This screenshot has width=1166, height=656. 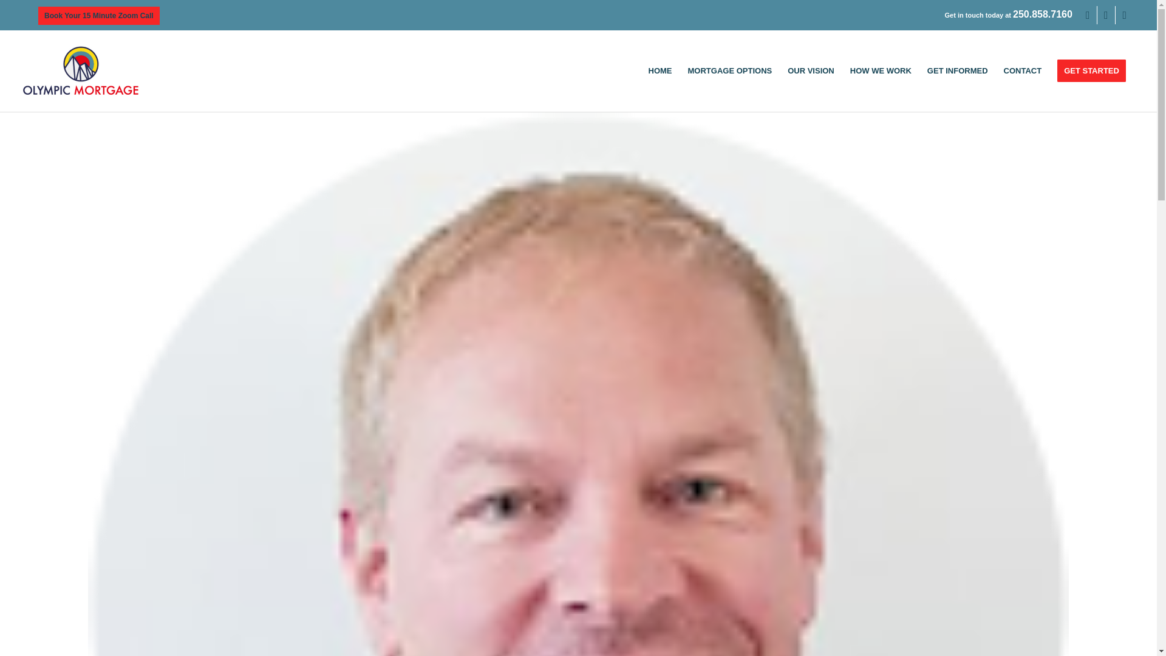 I want to click on Book Your 15 Minute Zoom Call, so click(x=99, y=16).